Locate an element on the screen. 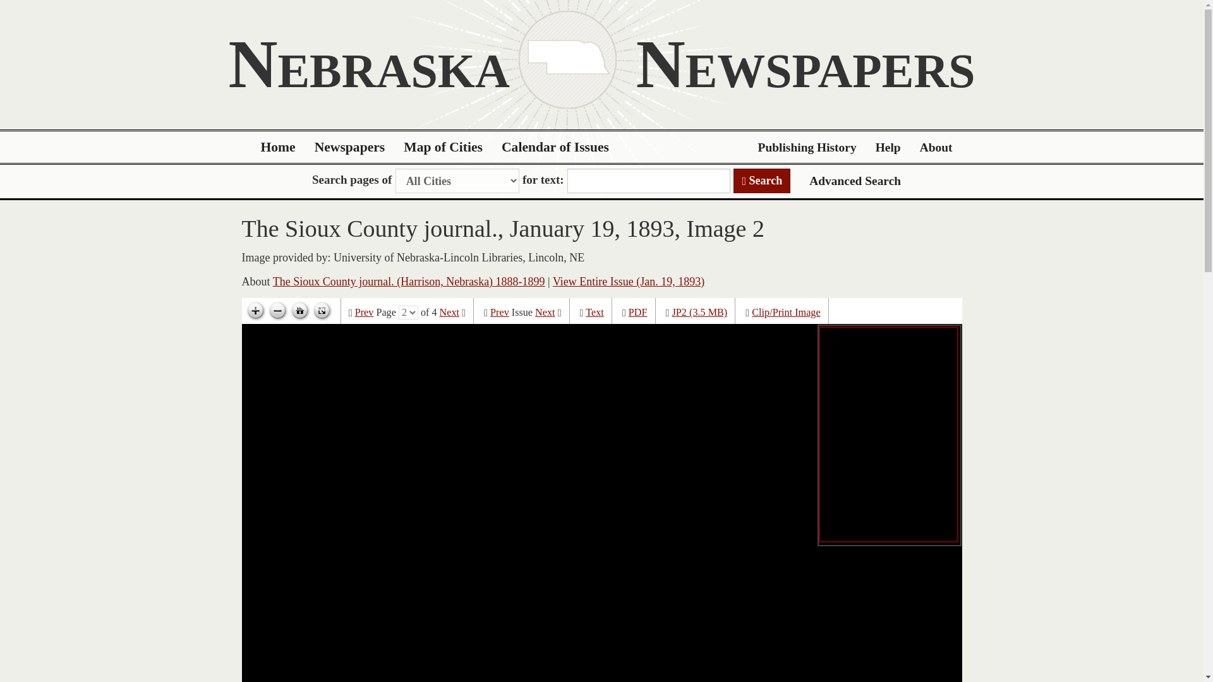 The image size is (1213, 682). About is located at coordinates (936, 147).